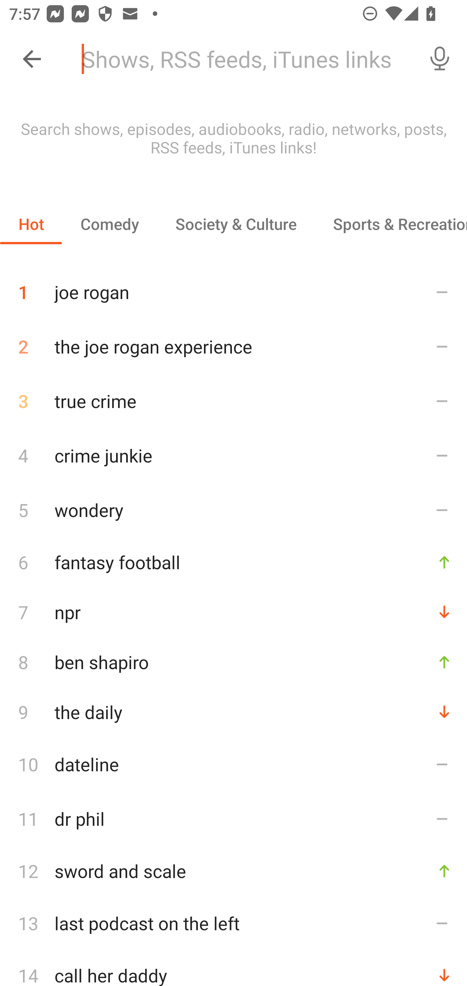 The height and width of the screenshot is (986, 467). What do you see at coordinates (233, 712) in the screenshot?
I see `9 the daily` at bounding box center [233, 712].